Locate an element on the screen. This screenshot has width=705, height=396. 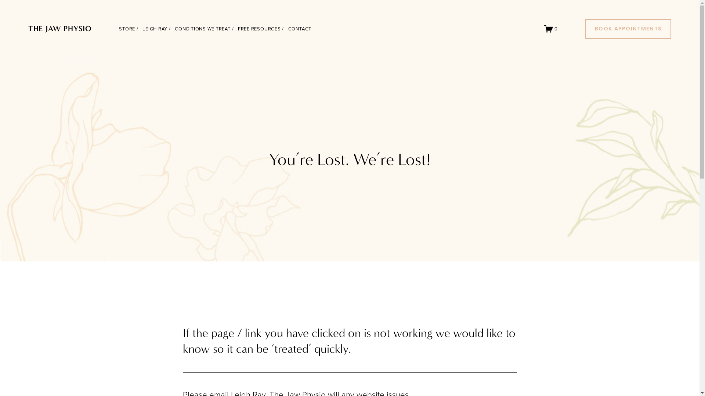
STORE / is located at coordinates (129, 29).